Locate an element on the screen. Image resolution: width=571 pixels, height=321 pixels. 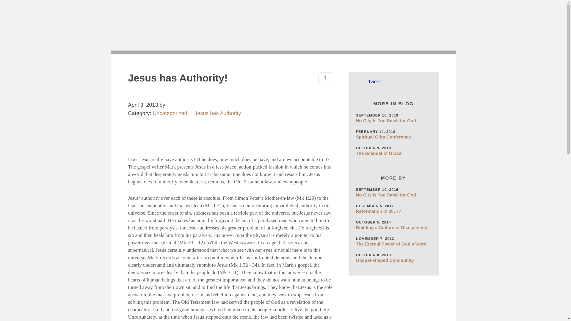
Uncategorized is located at coordinates (170, 113).